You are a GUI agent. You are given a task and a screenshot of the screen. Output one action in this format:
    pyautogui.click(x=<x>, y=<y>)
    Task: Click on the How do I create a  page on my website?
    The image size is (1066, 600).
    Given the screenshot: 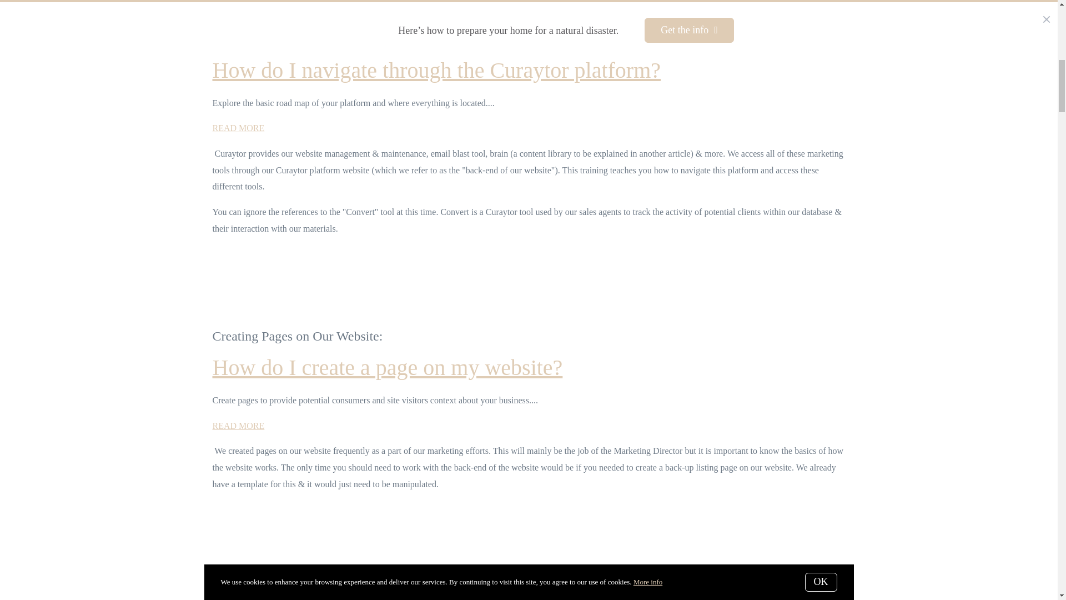 What is the action you would take?
    pyautogui.click(x=388, y=367)
    